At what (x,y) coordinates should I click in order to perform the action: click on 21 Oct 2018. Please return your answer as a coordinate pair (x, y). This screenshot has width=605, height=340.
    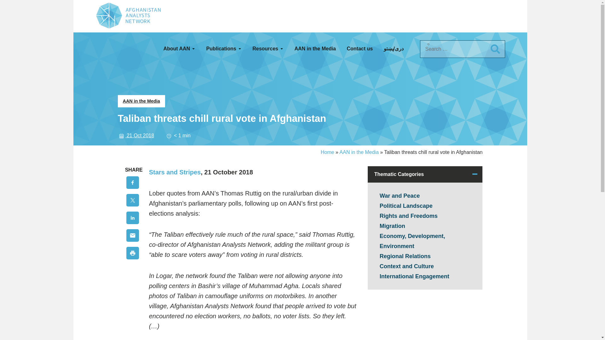
    Looking at the image, I should click on (136, 135).